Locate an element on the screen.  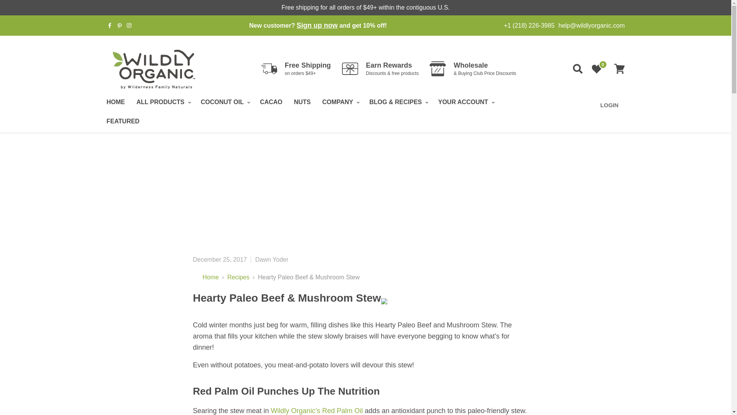
Find us on Facebook is located at coordinates (110, 25).